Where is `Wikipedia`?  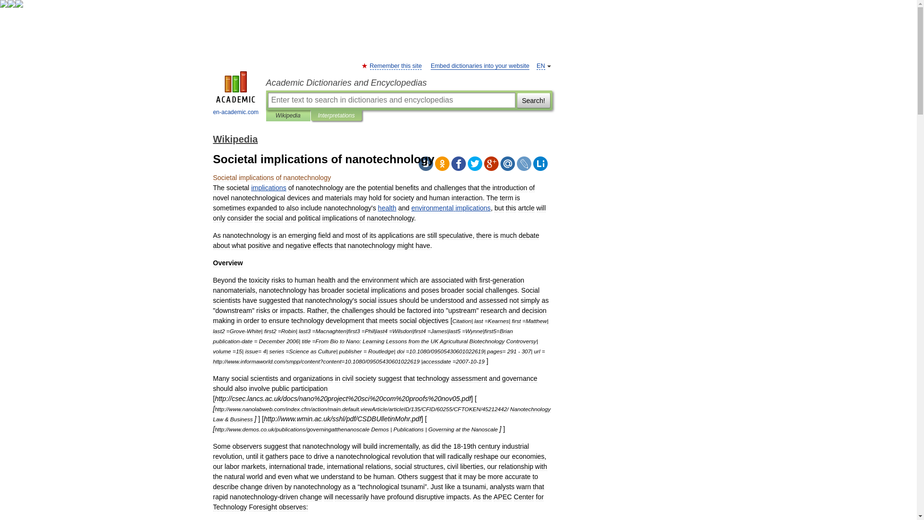 Wikipedia is located at coordinates (288, 116).